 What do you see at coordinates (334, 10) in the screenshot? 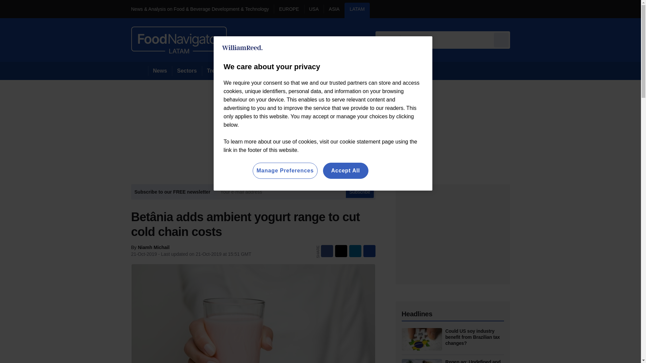
I see `ASIA` at bounding box center [334, 10].